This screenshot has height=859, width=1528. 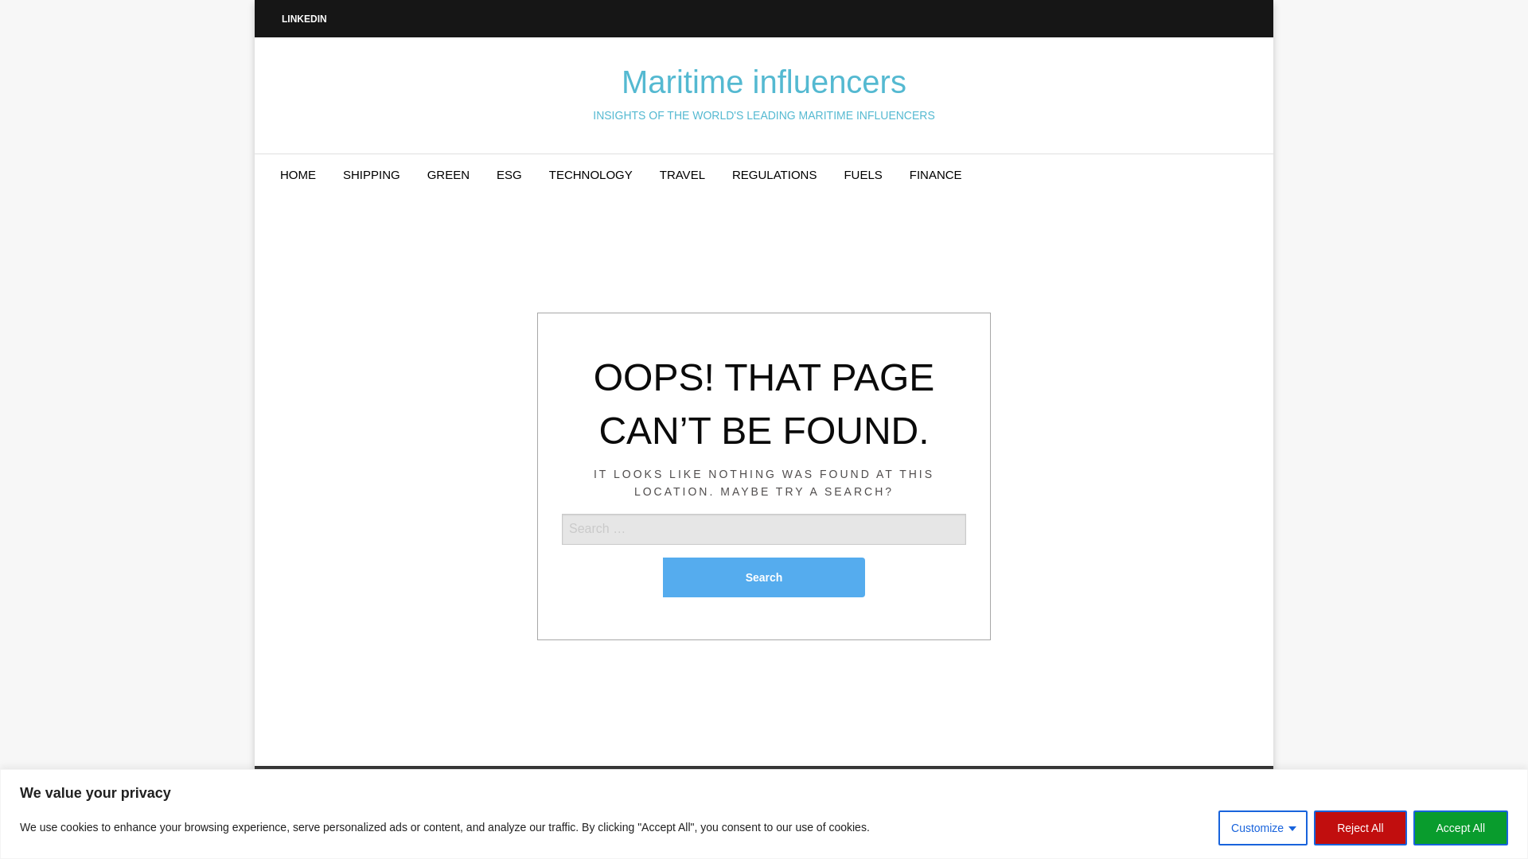 I want to click on Maritime influencers, so click(x=764, y=82).